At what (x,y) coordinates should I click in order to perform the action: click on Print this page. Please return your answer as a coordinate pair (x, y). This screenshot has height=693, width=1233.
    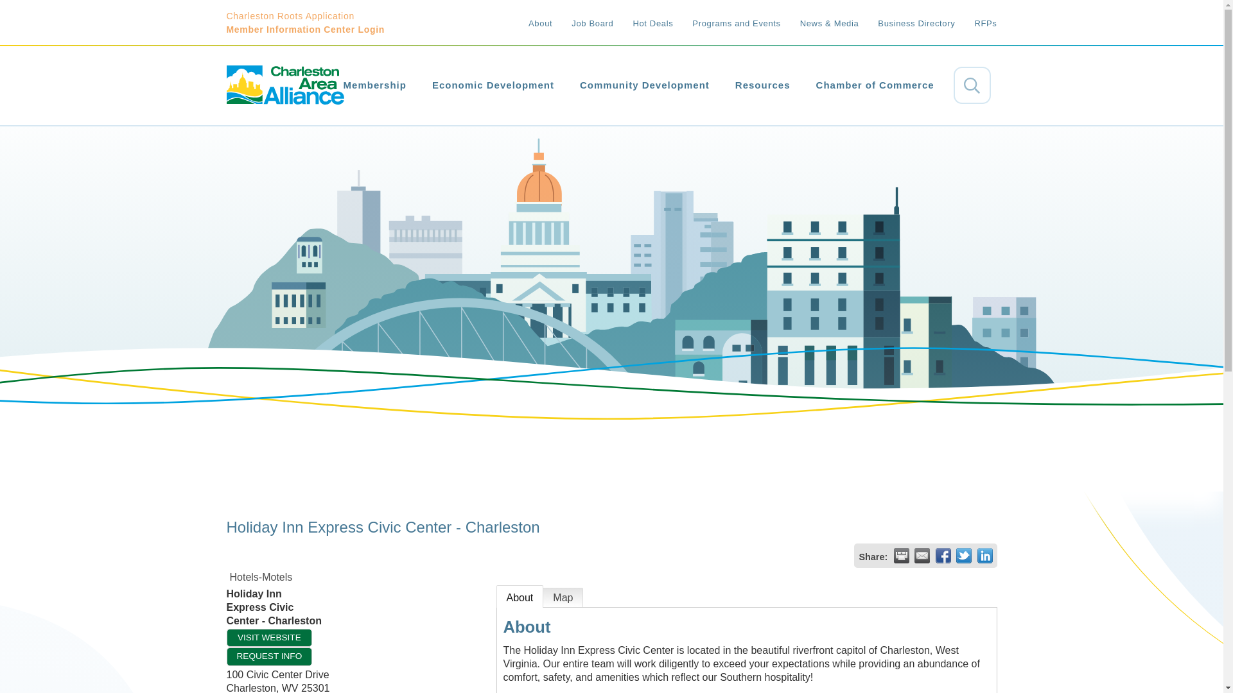
    Looking at the image, I should click on (902, 556).